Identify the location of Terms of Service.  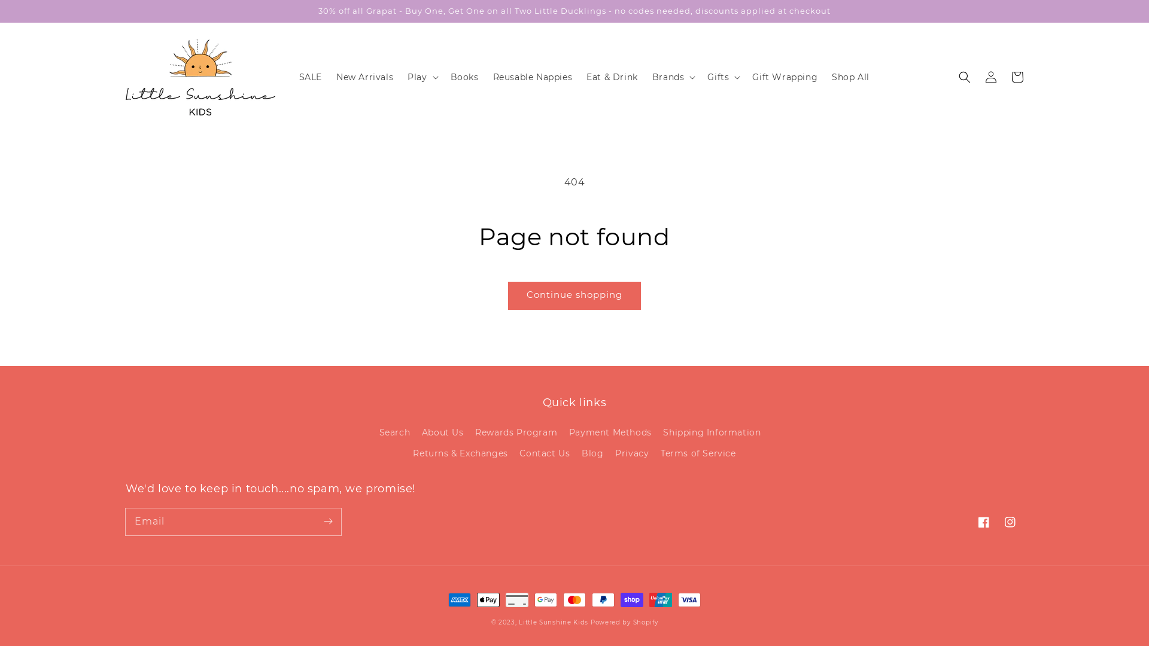
(698, 453).